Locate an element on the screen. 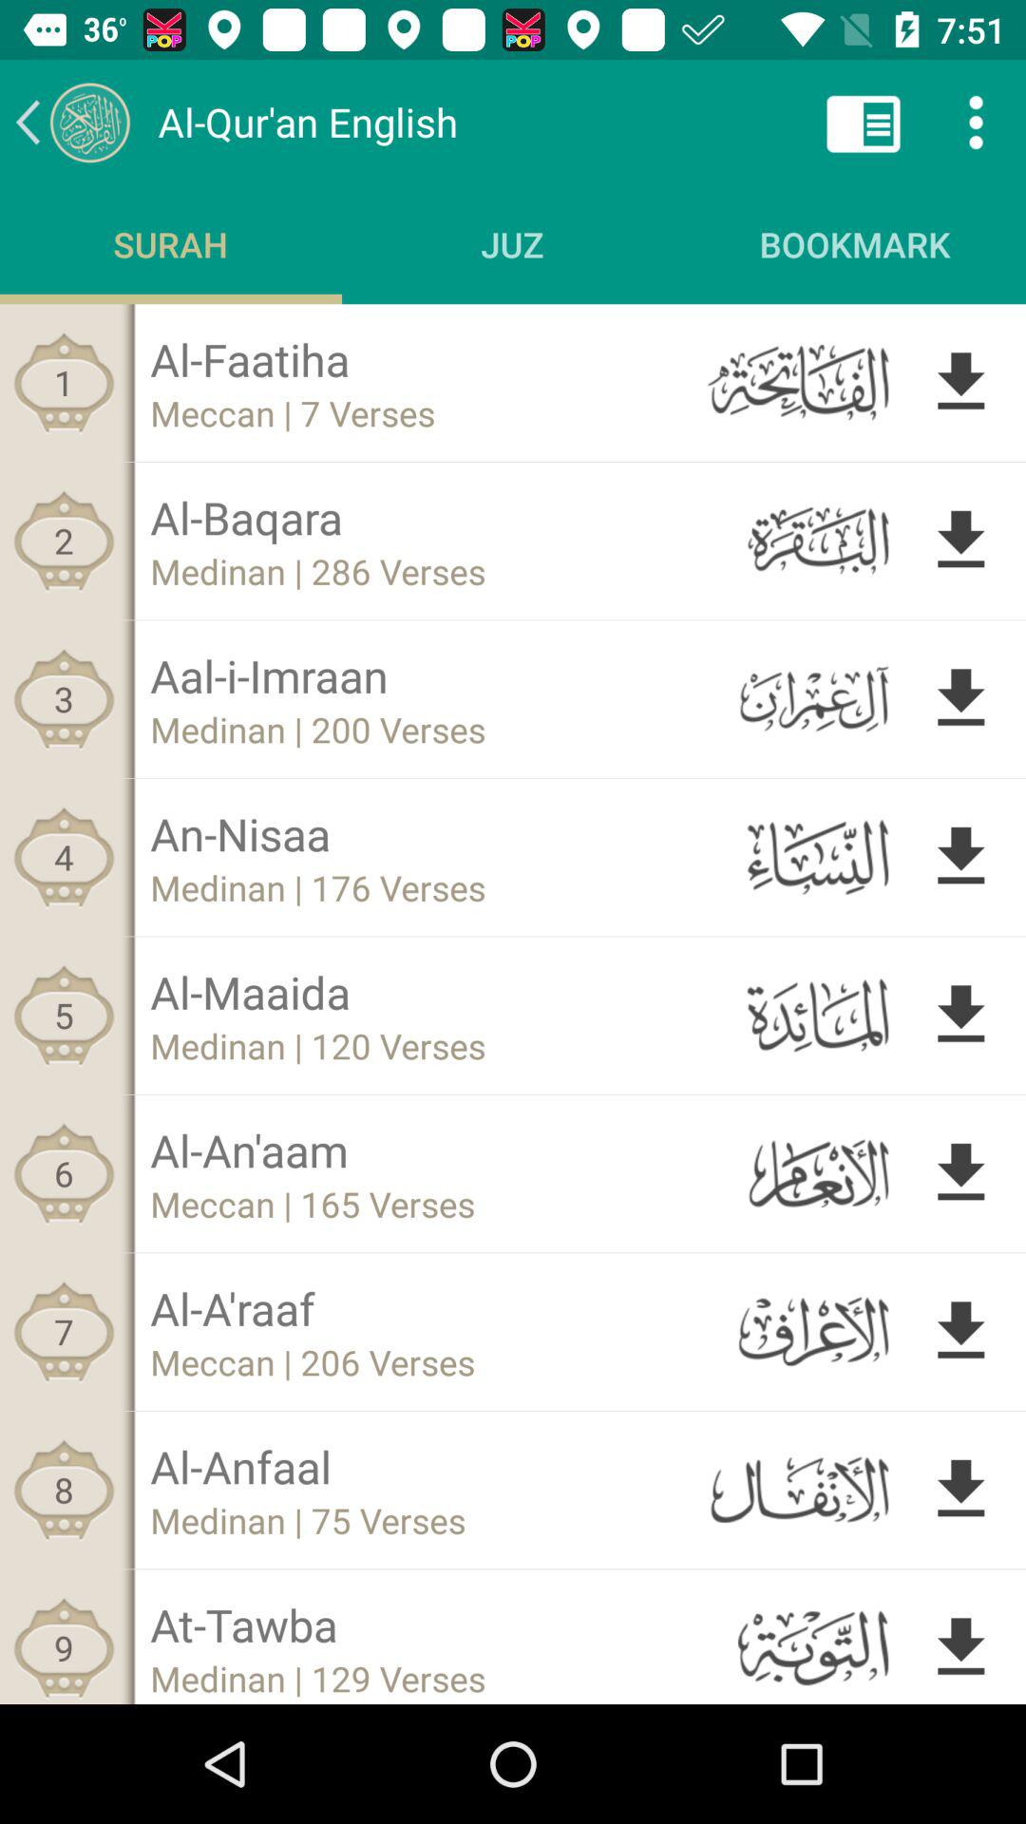 The image size is (1026, 1824). dowloting is located at coordinates (961, 1490).